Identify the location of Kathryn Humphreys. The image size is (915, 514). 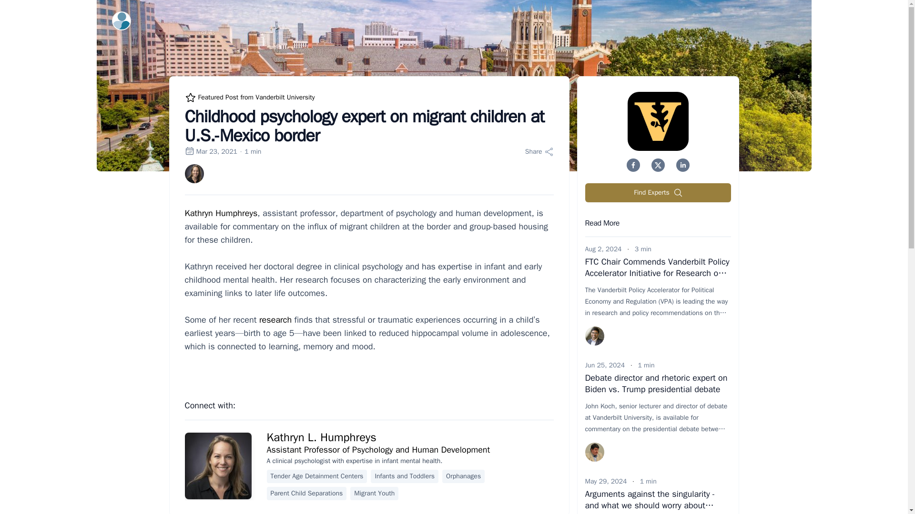
(221, 213).